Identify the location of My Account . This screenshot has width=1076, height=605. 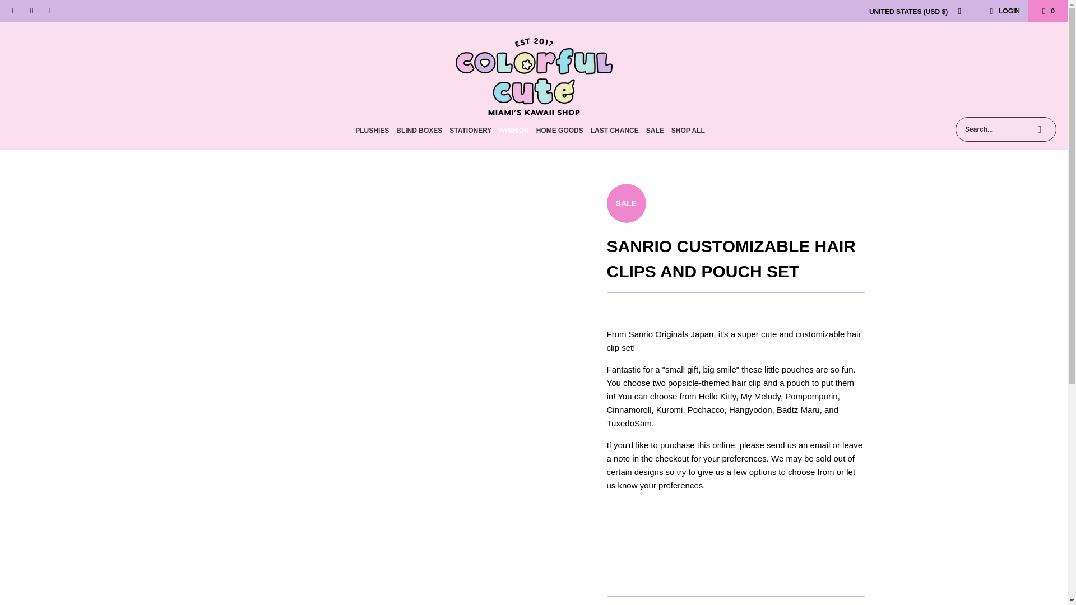
(1003, 11).